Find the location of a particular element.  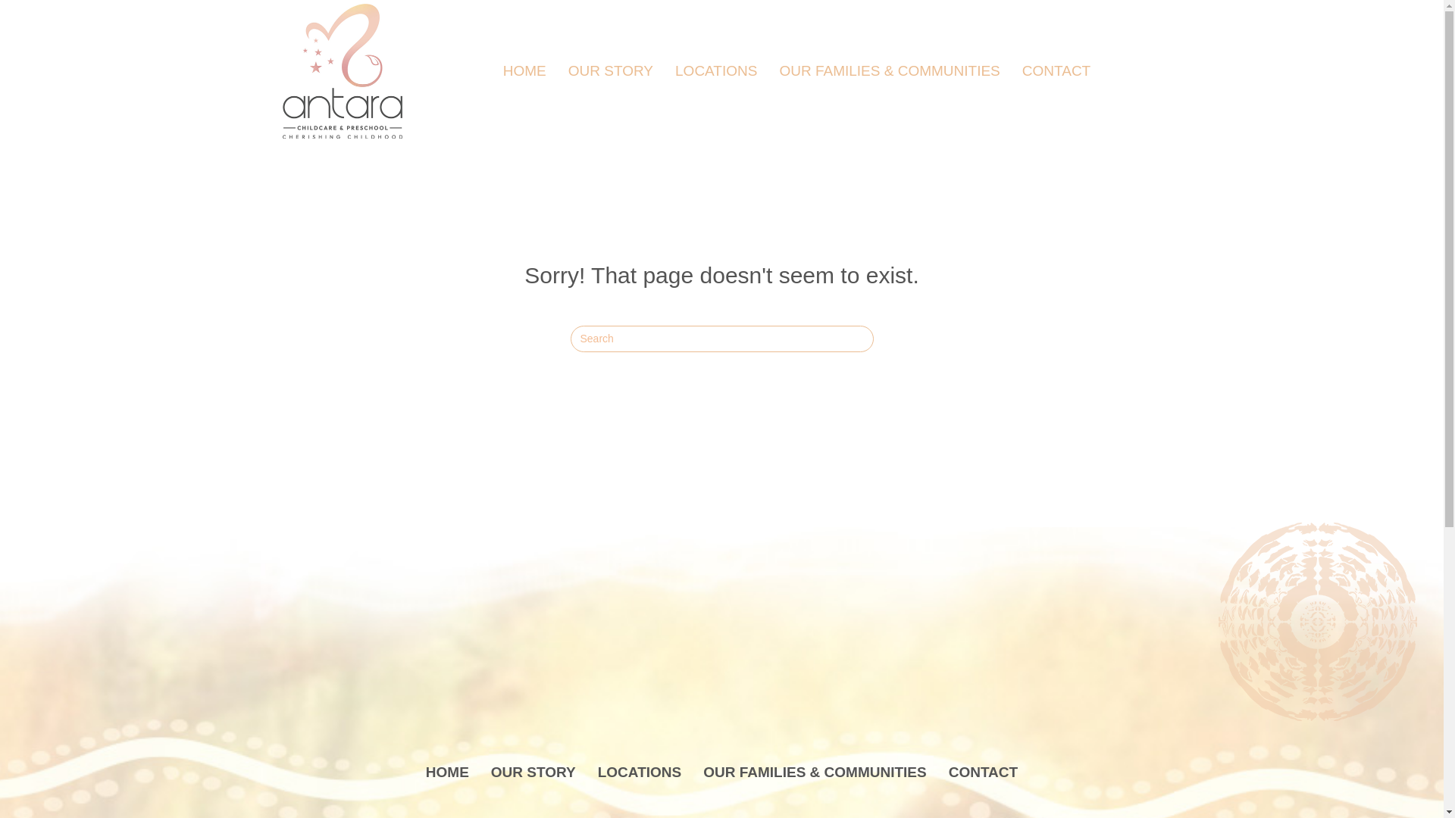

OUR STORY is located at coordinates (611, 71).